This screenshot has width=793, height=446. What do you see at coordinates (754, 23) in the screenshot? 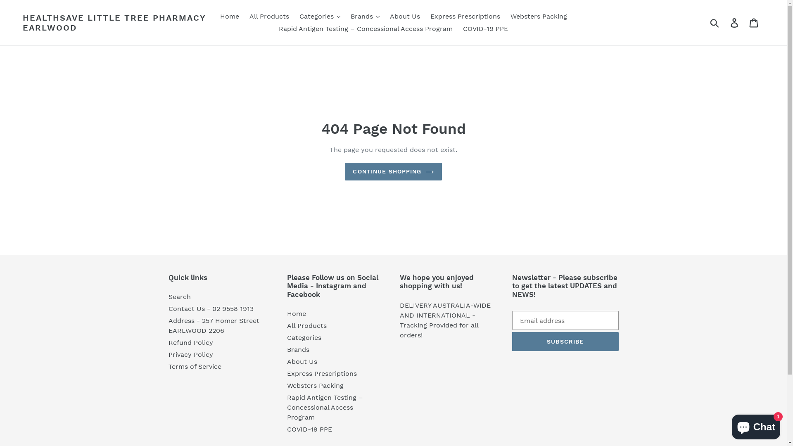
I see `Cart` at bounding box center [754, 23].